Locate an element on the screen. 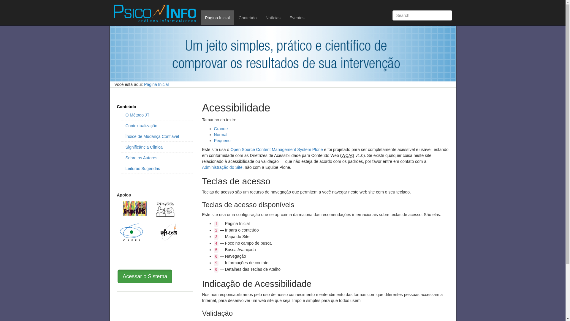 The height and width of the screenshot is (321, 570). Pequeno is located at coordinates (222, 141).